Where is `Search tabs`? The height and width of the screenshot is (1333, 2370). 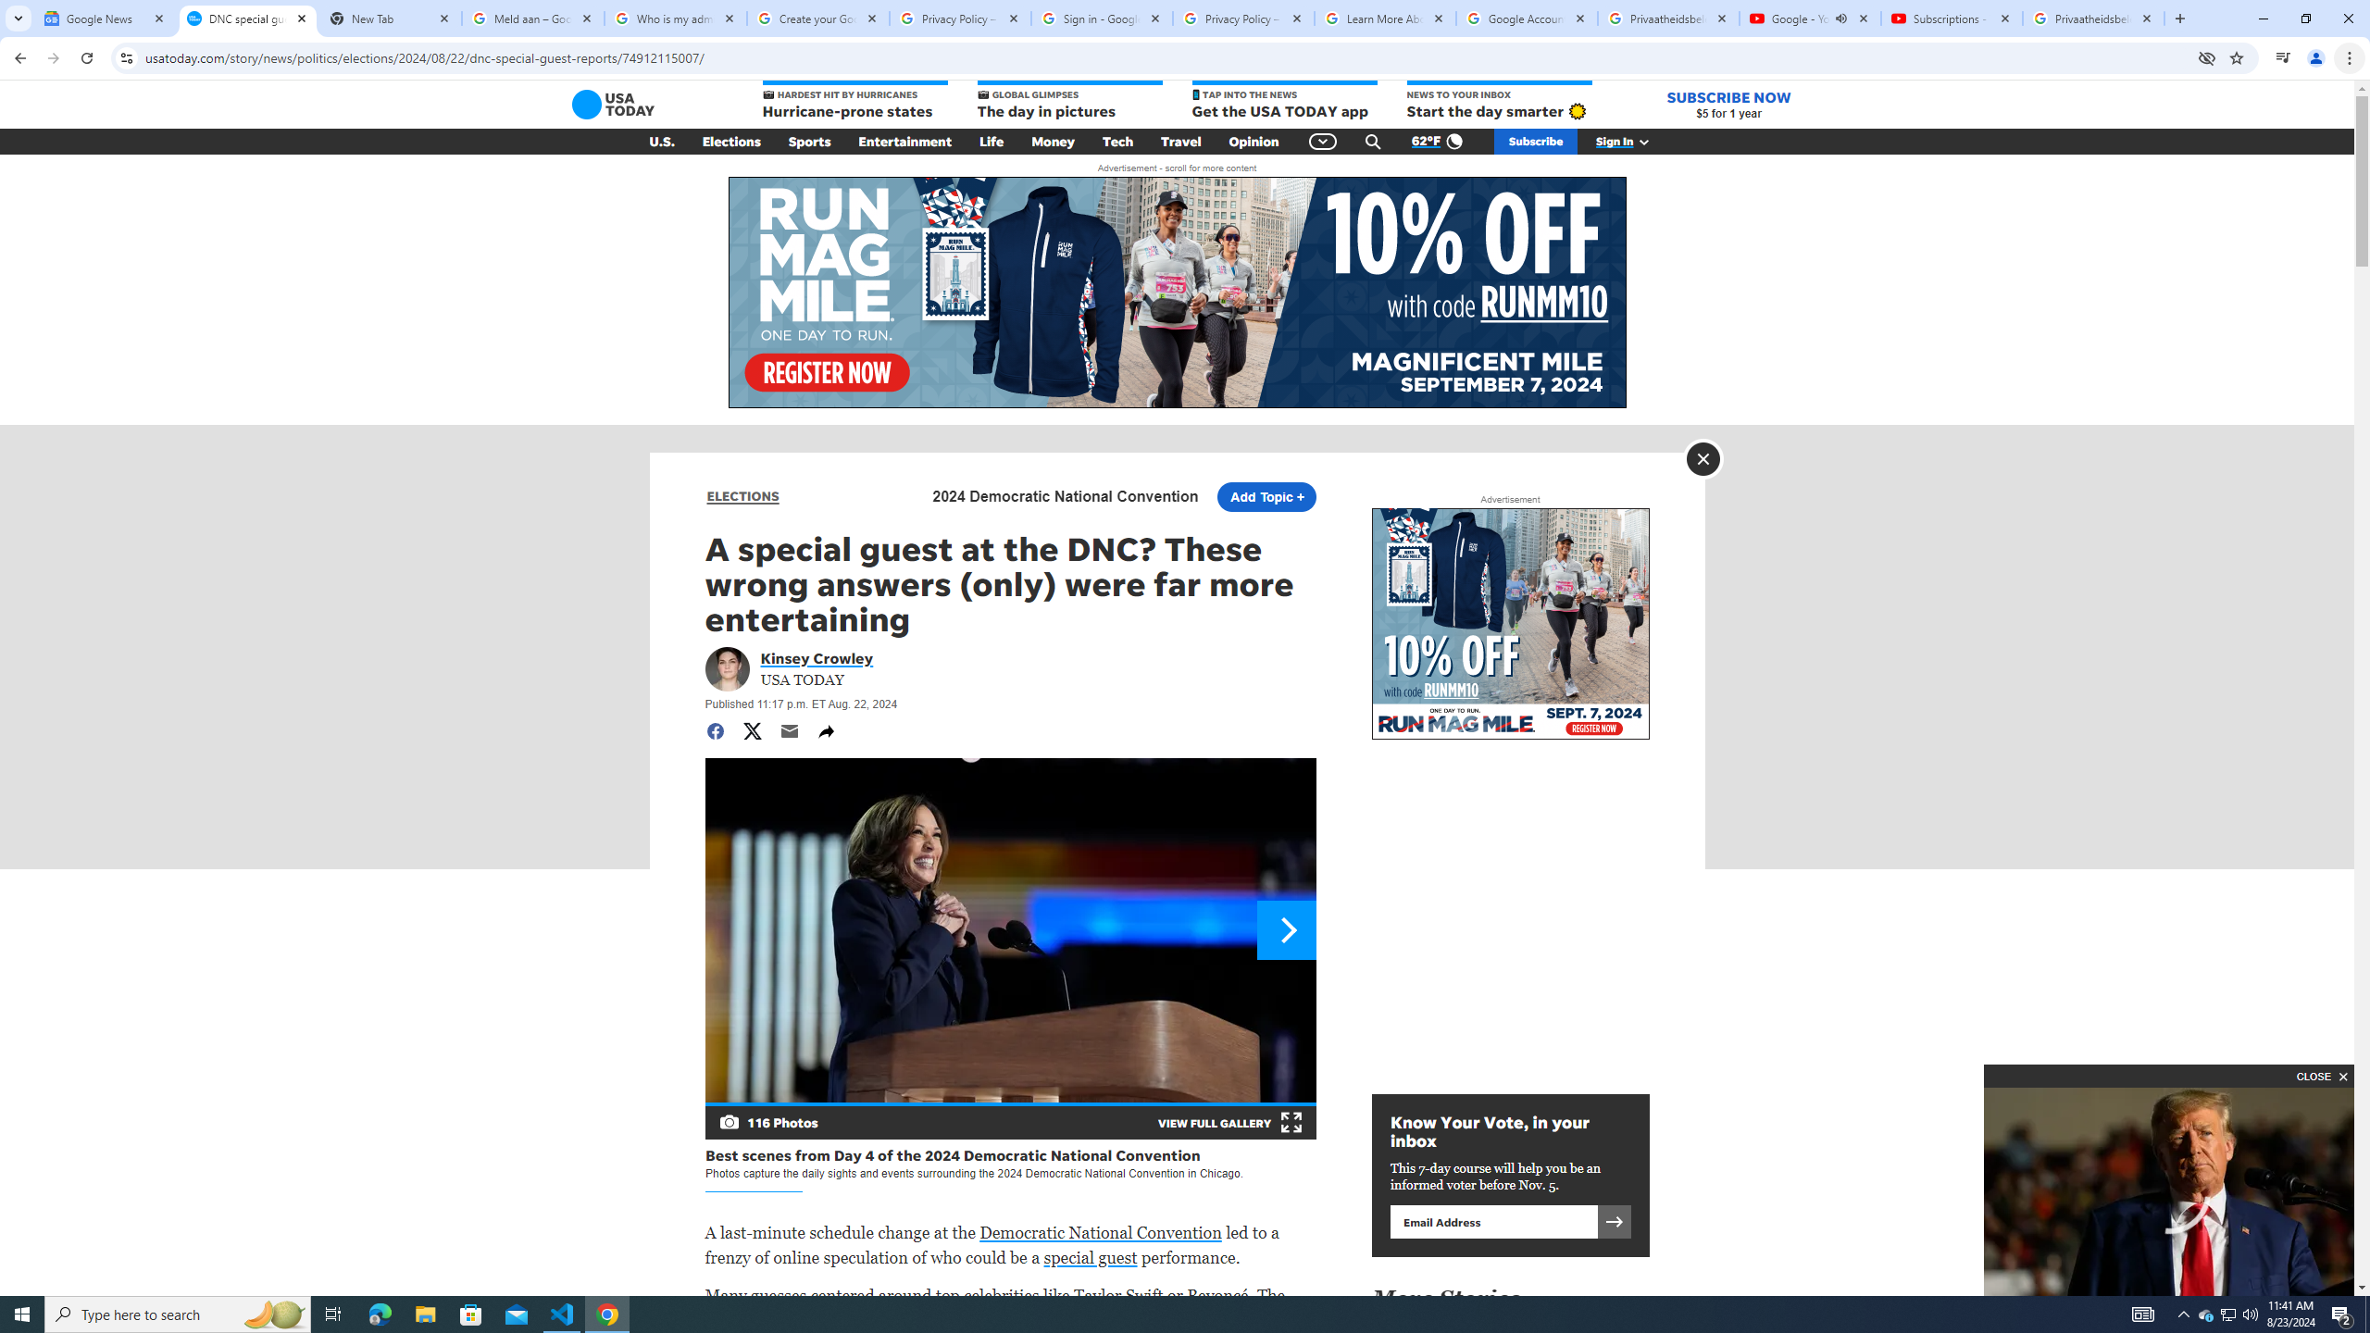
Search tabs is located at coordinates (18, 19).